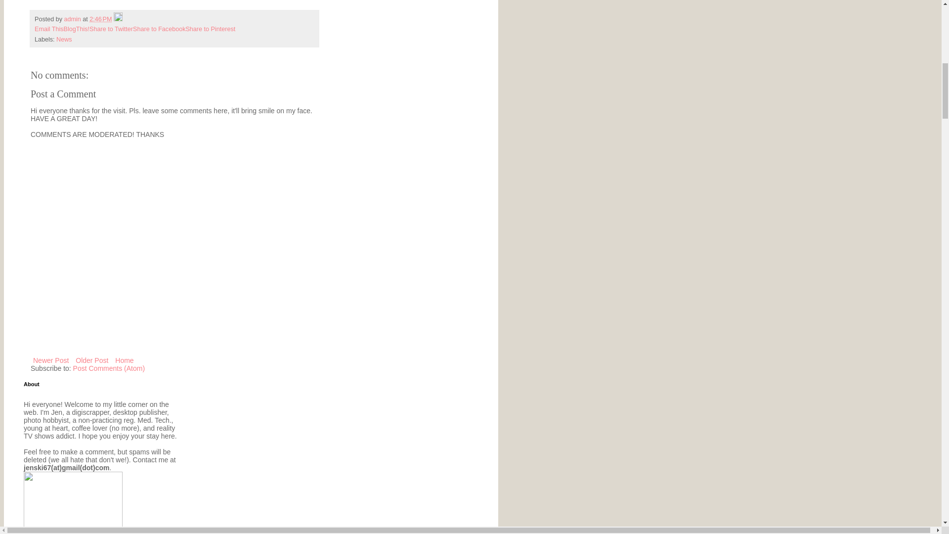 This screenshot has width=949, height=534. What do you see at coordinates (64, 40) in the screenshot?
I see `News` at bounding box center [64, 40].